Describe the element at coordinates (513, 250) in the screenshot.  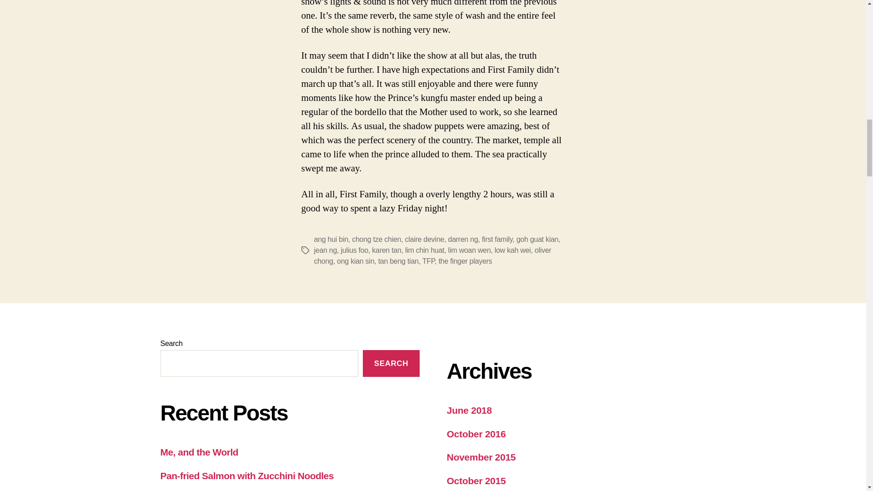
I see `low kah wei` at that location.